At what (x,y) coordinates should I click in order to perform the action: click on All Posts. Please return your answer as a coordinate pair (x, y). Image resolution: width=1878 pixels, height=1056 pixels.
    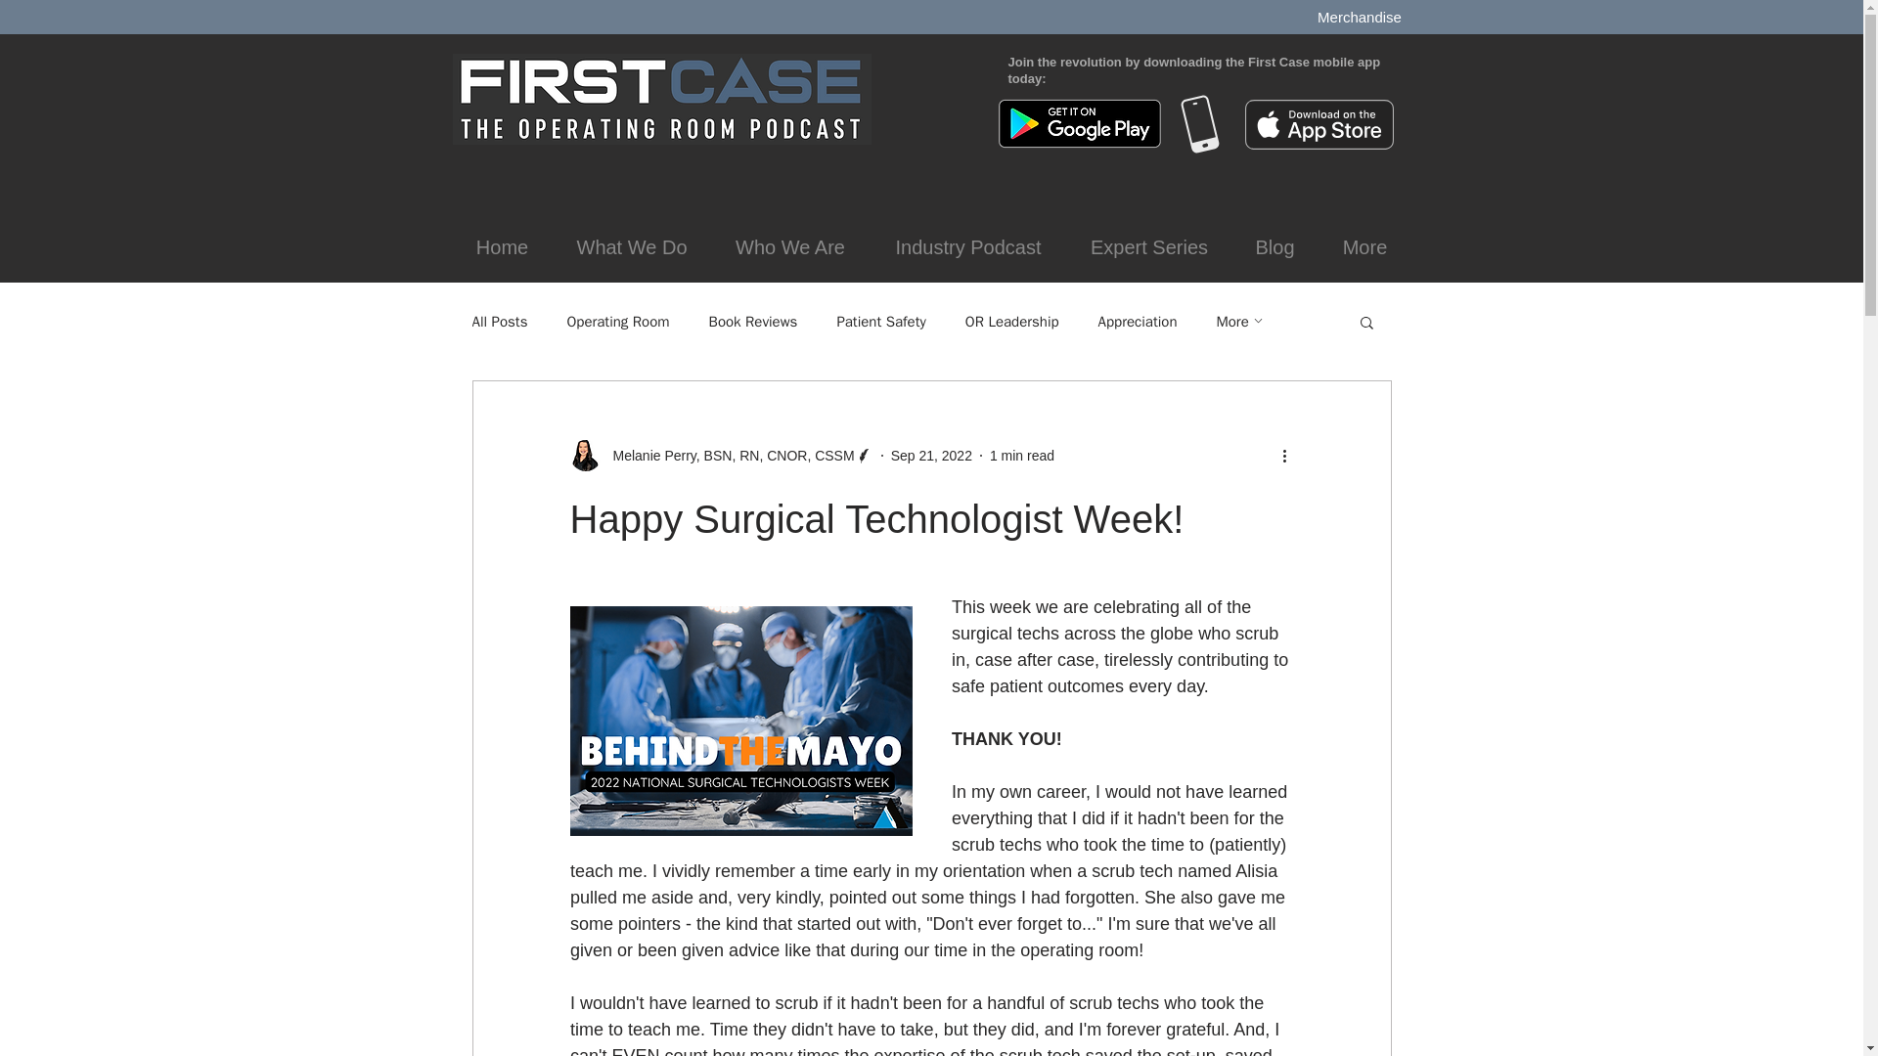
    Looking at the image, I should click on (499, 322).